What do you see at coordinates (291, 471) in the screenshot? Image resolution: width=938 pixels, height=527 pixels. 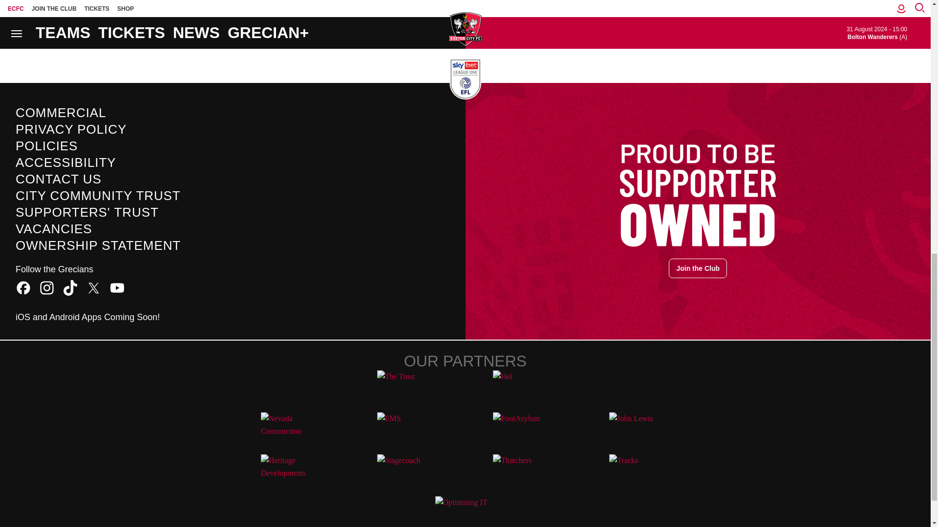 I see `Heritage Developments` at bounding box center [291, 471].